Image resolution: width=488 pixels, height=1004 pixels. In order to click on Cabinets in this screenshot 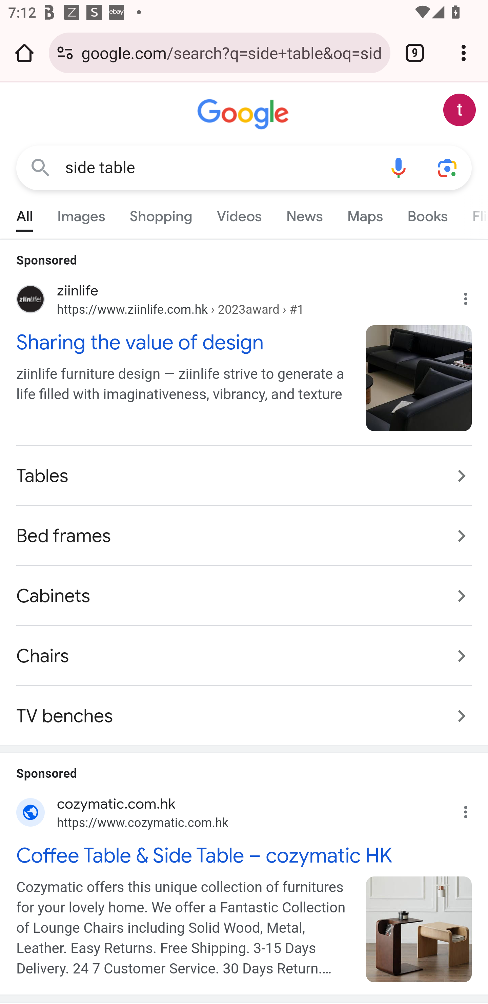, I will do `click(244, 596)`.